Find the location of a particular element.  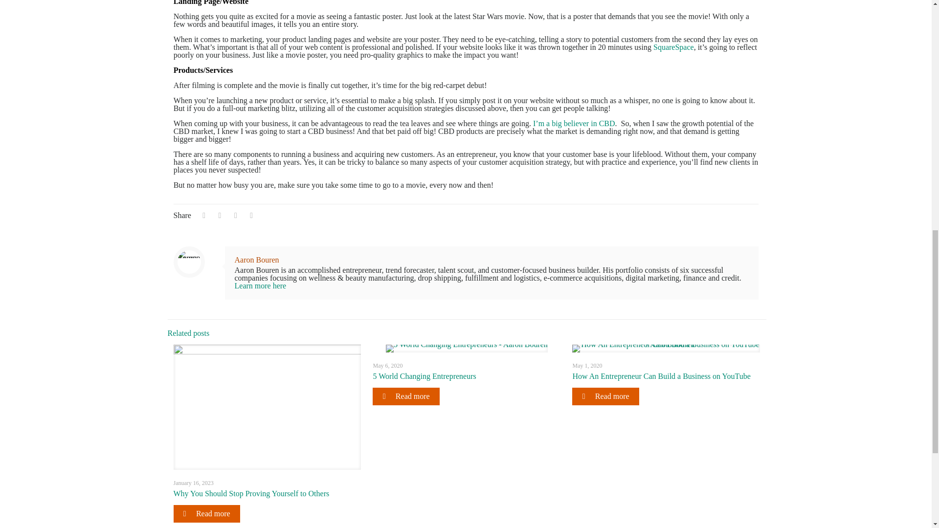

Read more is located at coordinates (206, 513).